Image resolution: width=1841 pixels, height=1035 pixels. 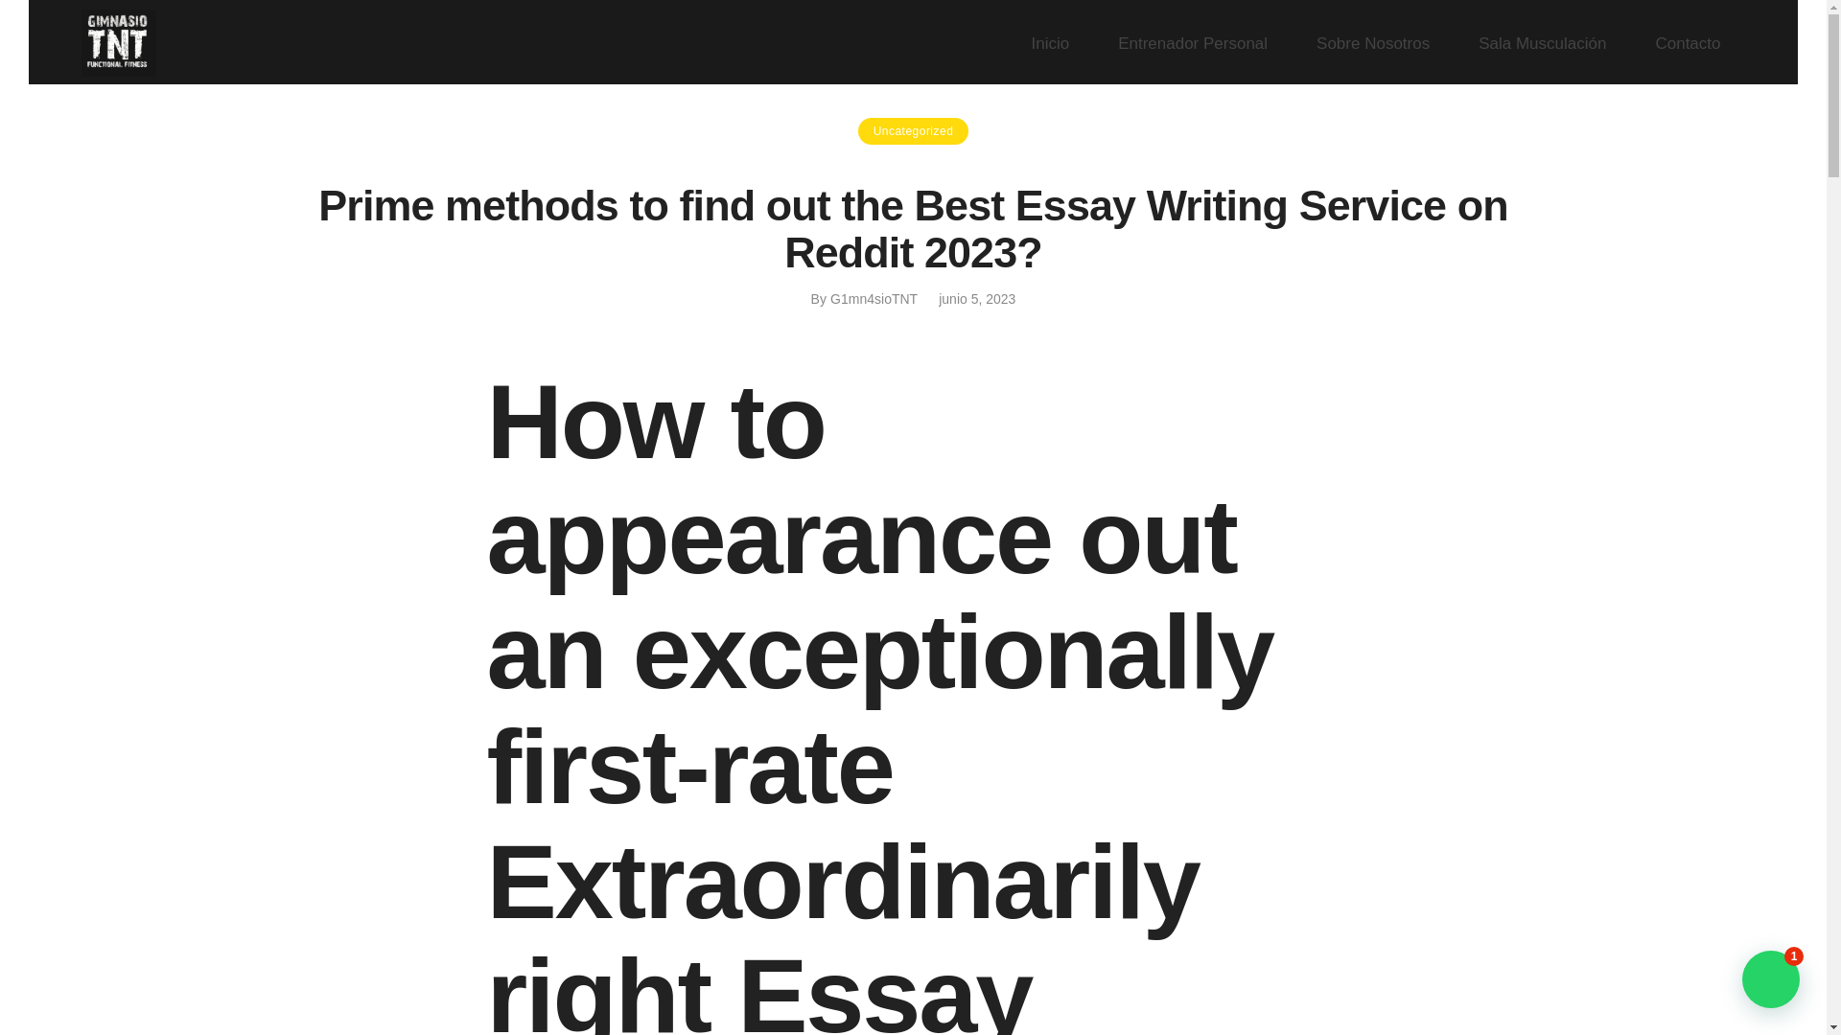 I want to click on Sobre Nosotros, so click(x=1373, y=42).